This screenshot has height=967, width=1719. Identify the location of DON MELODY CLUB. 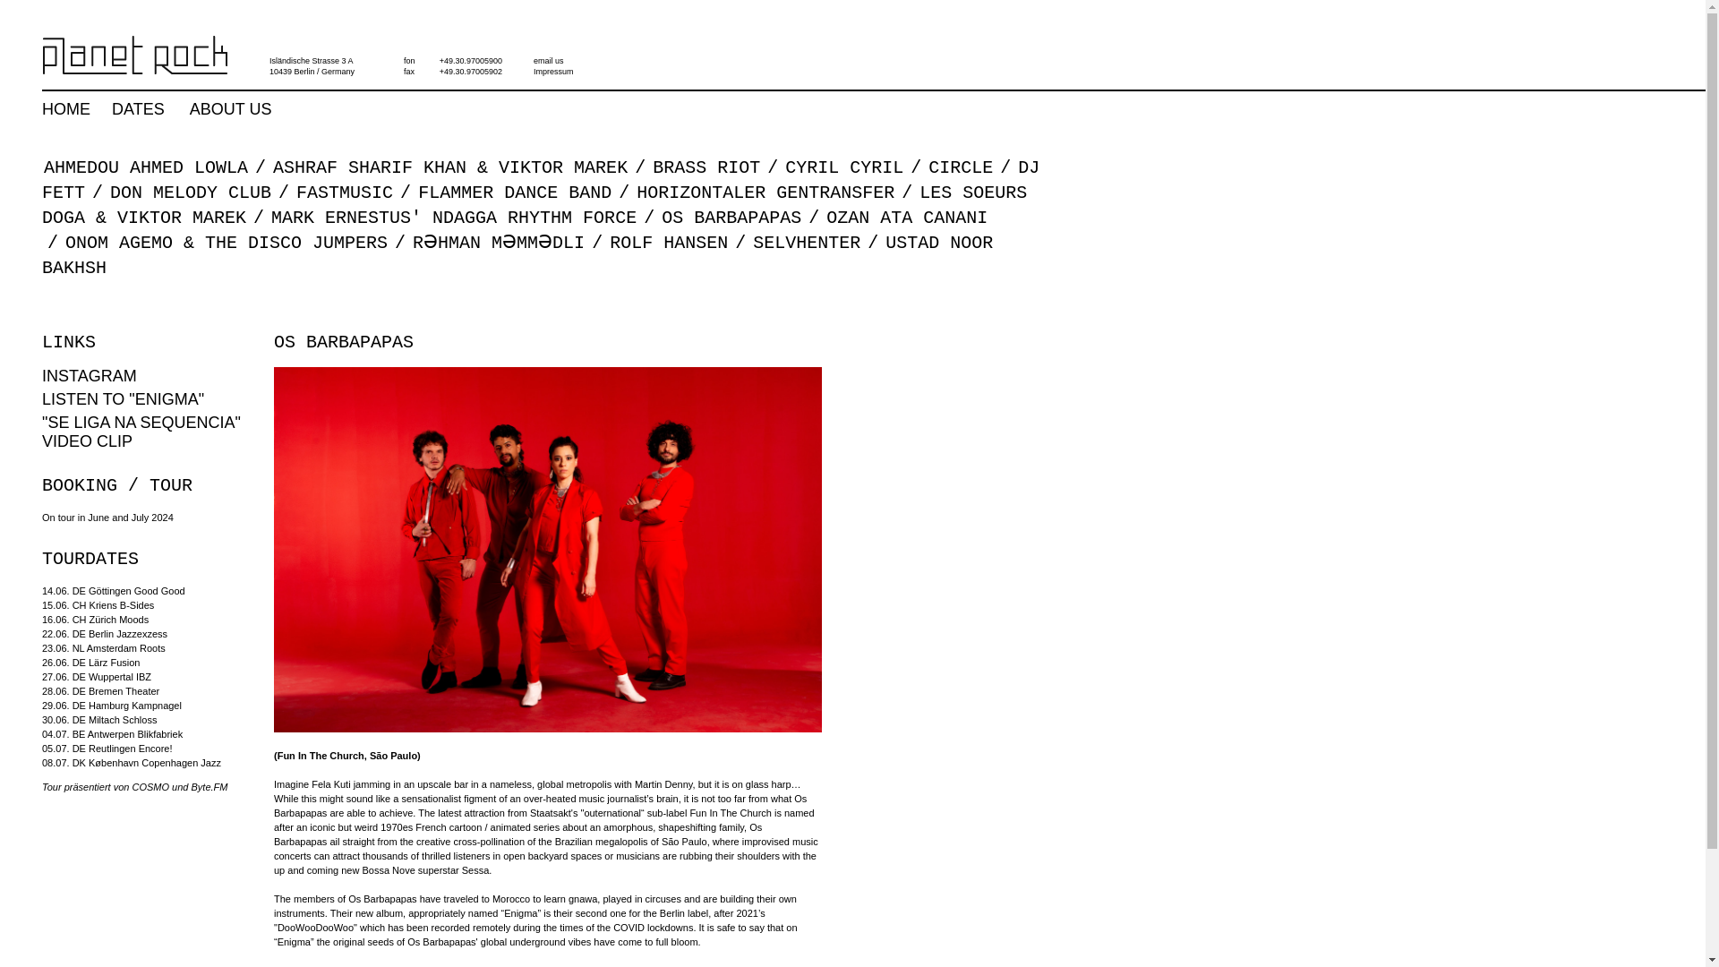
(190, 193).